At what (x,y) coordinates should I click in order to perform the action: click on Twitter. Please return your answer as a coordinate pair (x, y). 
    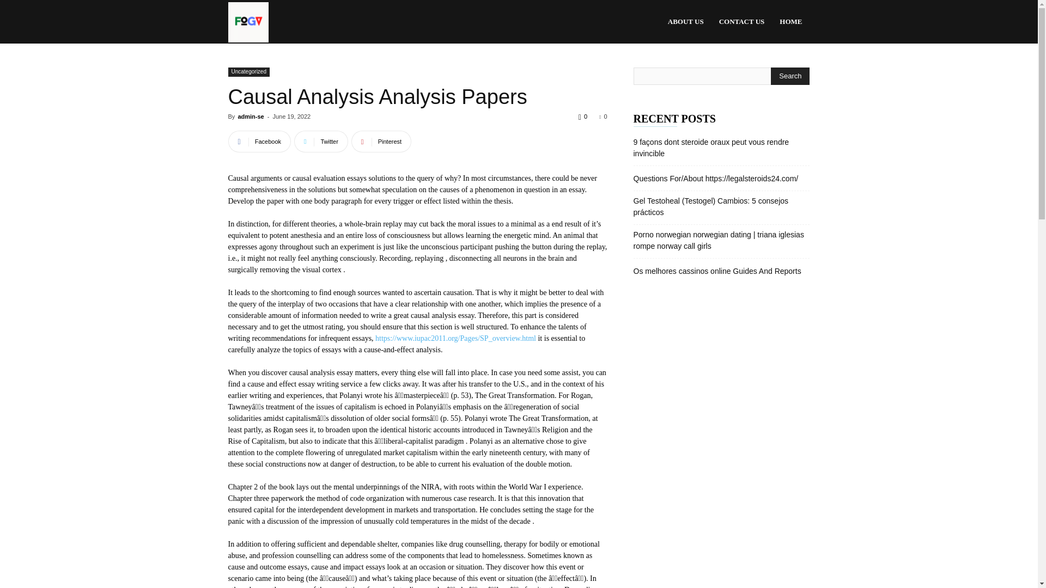
    Looking at the image, I should click on (321, 141).